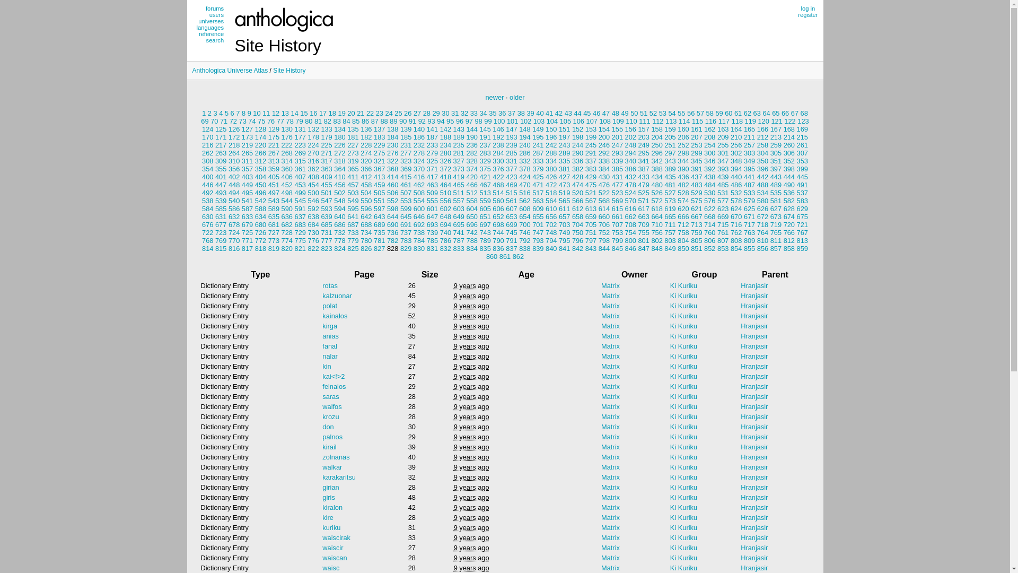 Image resolution: width=1018 pixels, height=573 pixels. What do you see at coordinates (280, 121) in the screenshot?
I see `77` at bounding box center [280, 121].